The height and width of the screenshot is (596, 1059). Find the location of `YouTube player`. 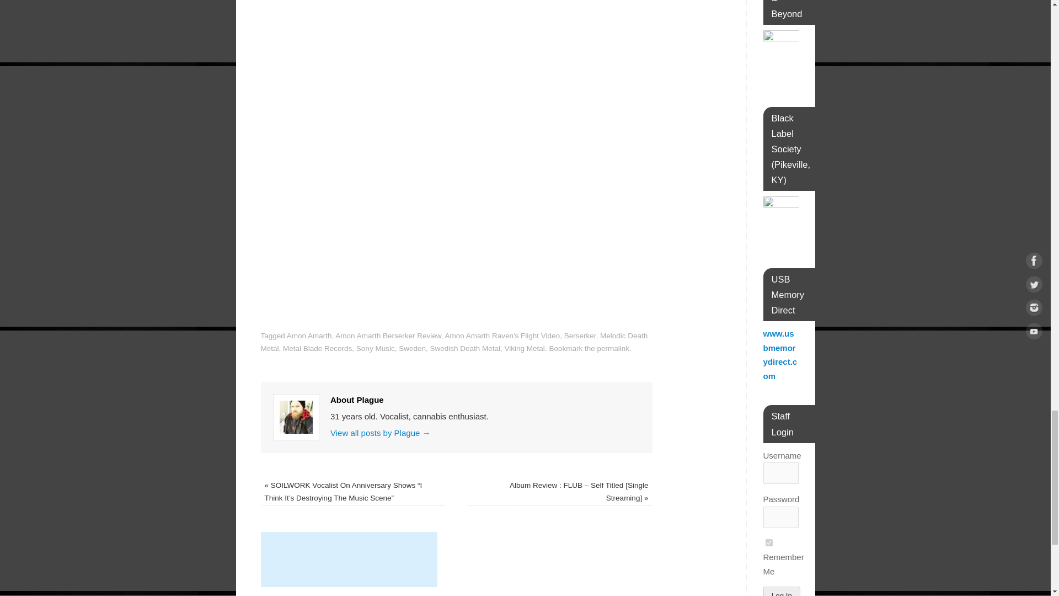

YouTube player is located at coordinates (456, 32).